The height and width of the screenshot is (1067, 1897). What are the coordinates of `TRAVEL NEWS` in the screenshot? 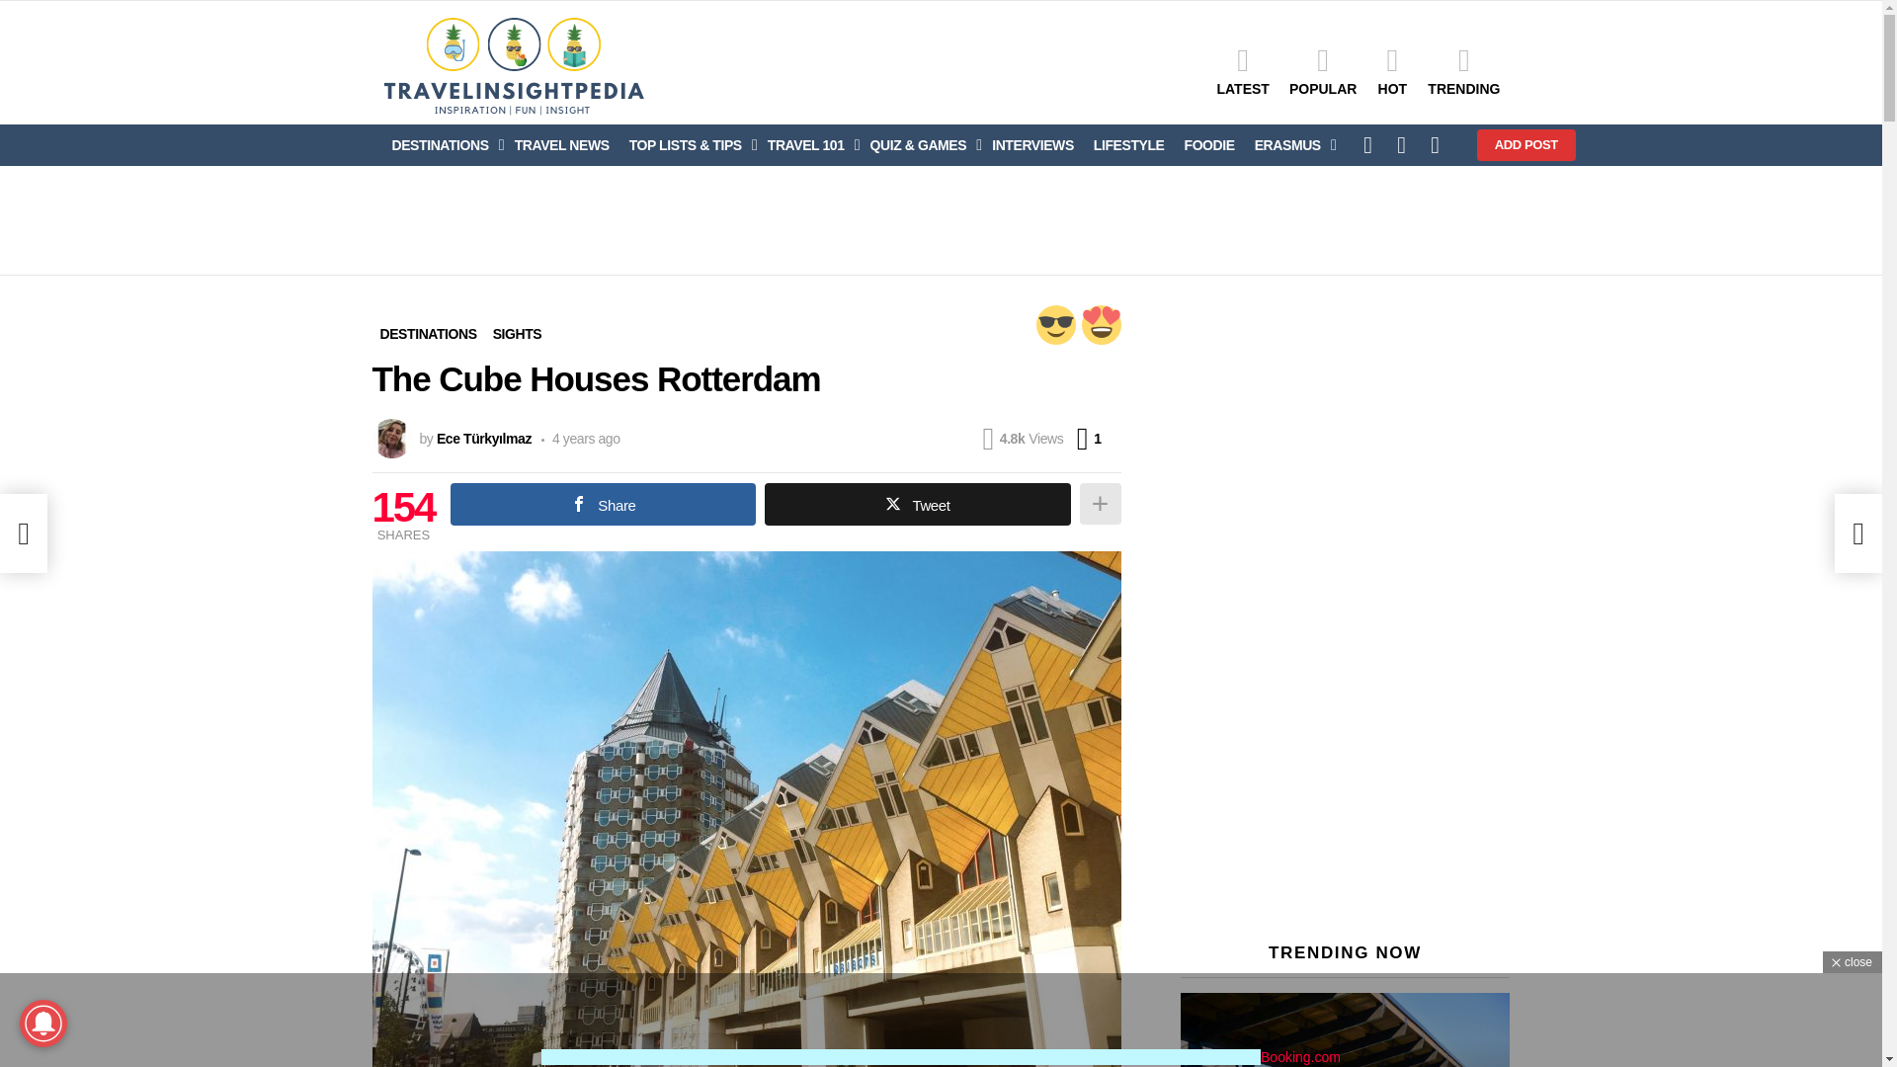 It's located at (561, 144).